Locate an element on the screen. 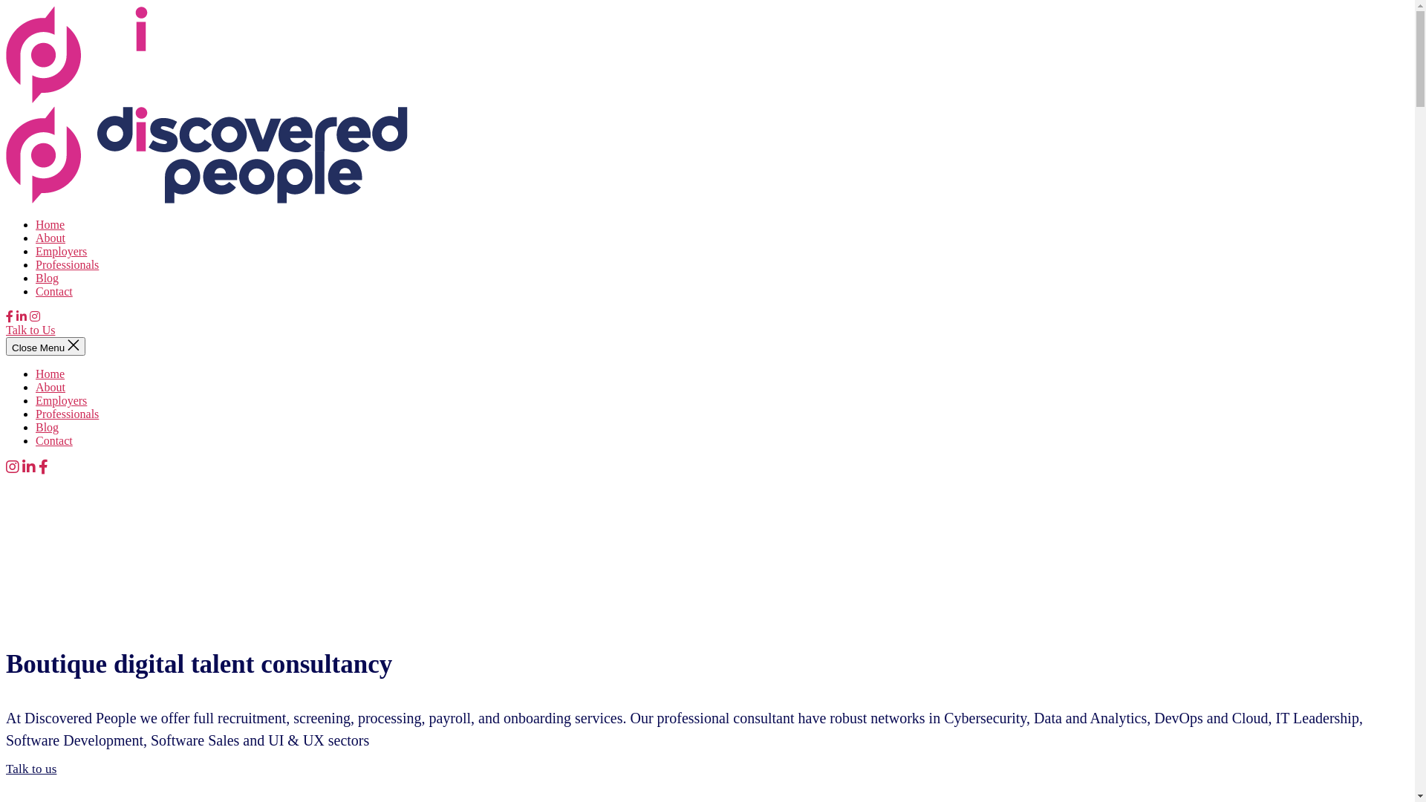  Home is located at coordinates (51, 224).